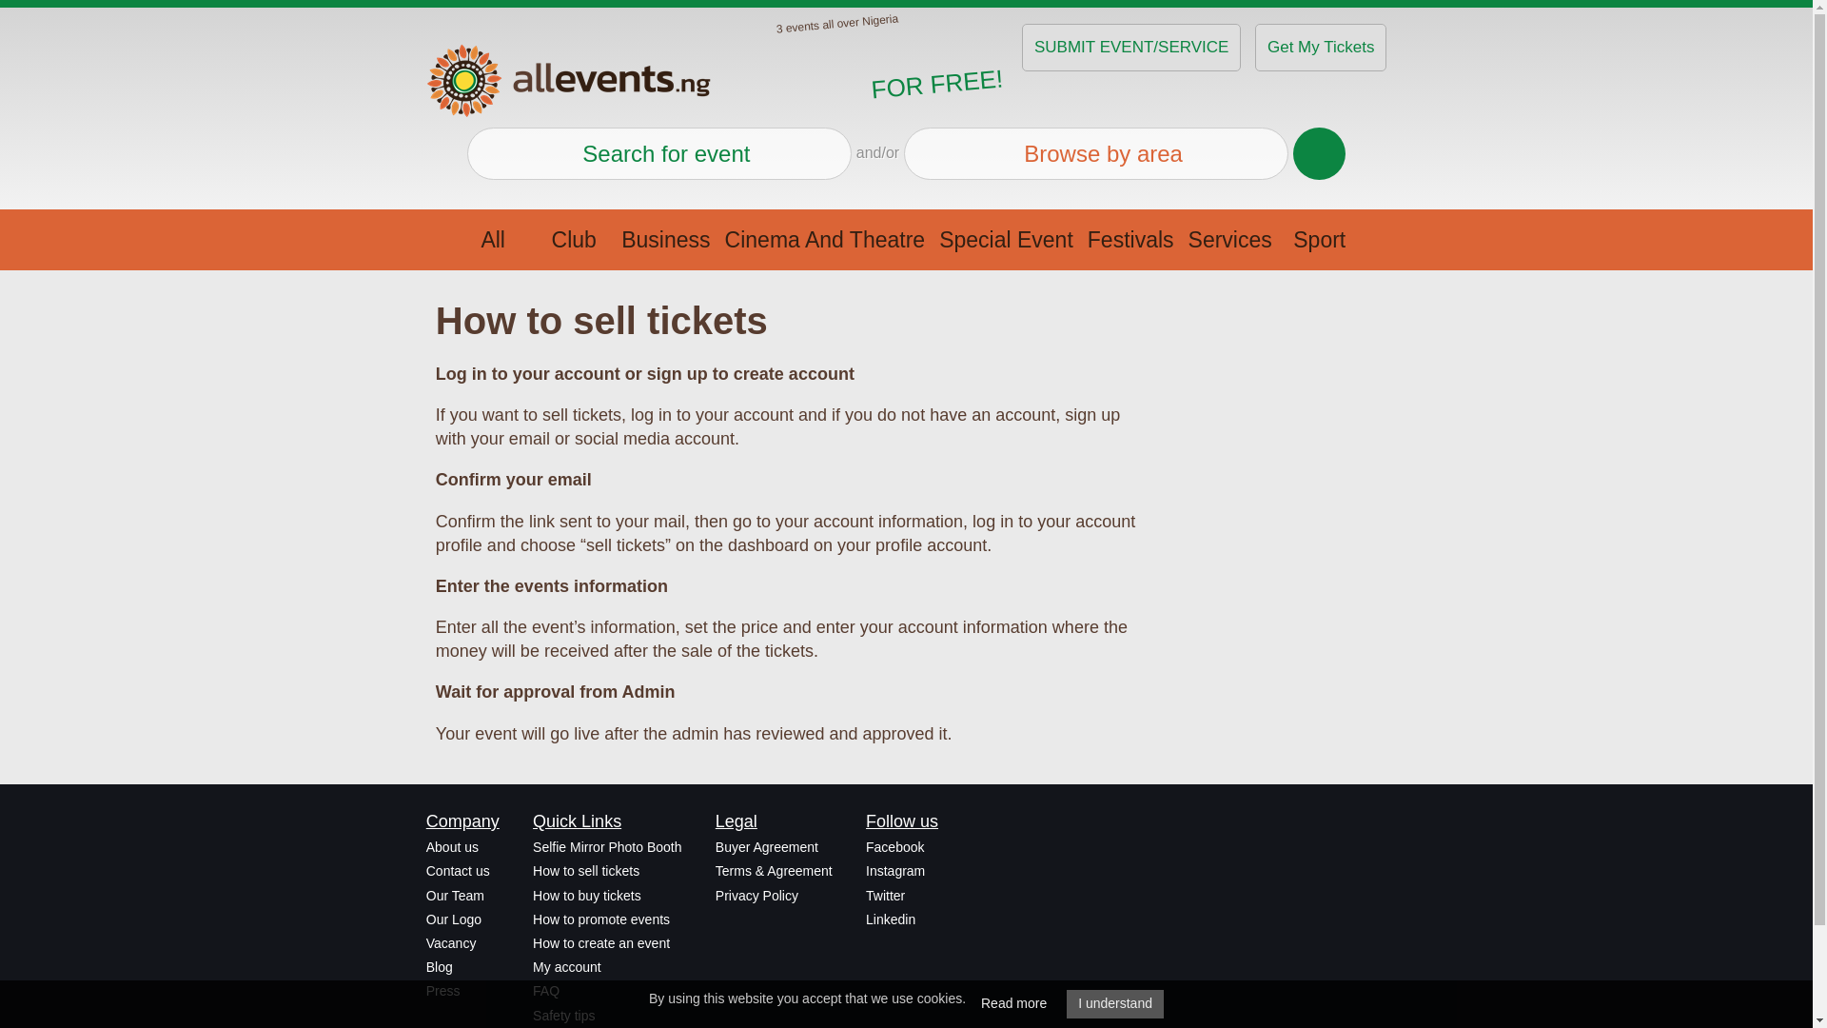 This screenshot has width=1827, height=1028. I want to click on Club, so click(573, 240).